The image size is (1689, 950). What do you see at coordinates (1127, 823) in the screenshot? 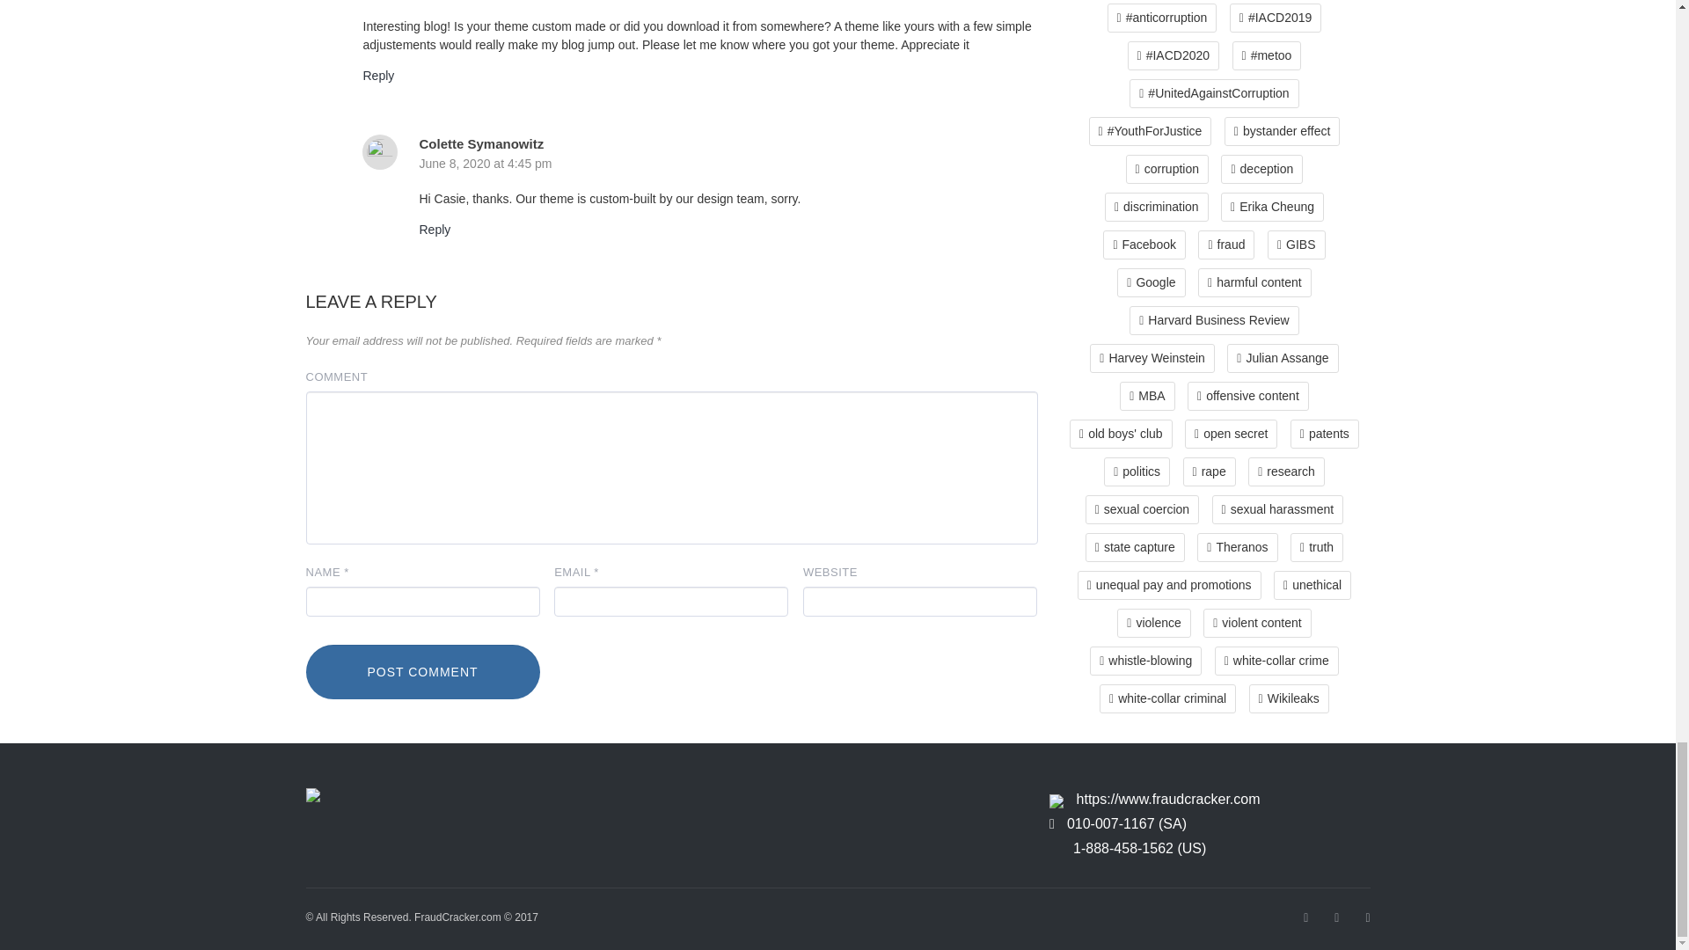
I see `010-007-1167` at bounding box center [1127, 823].